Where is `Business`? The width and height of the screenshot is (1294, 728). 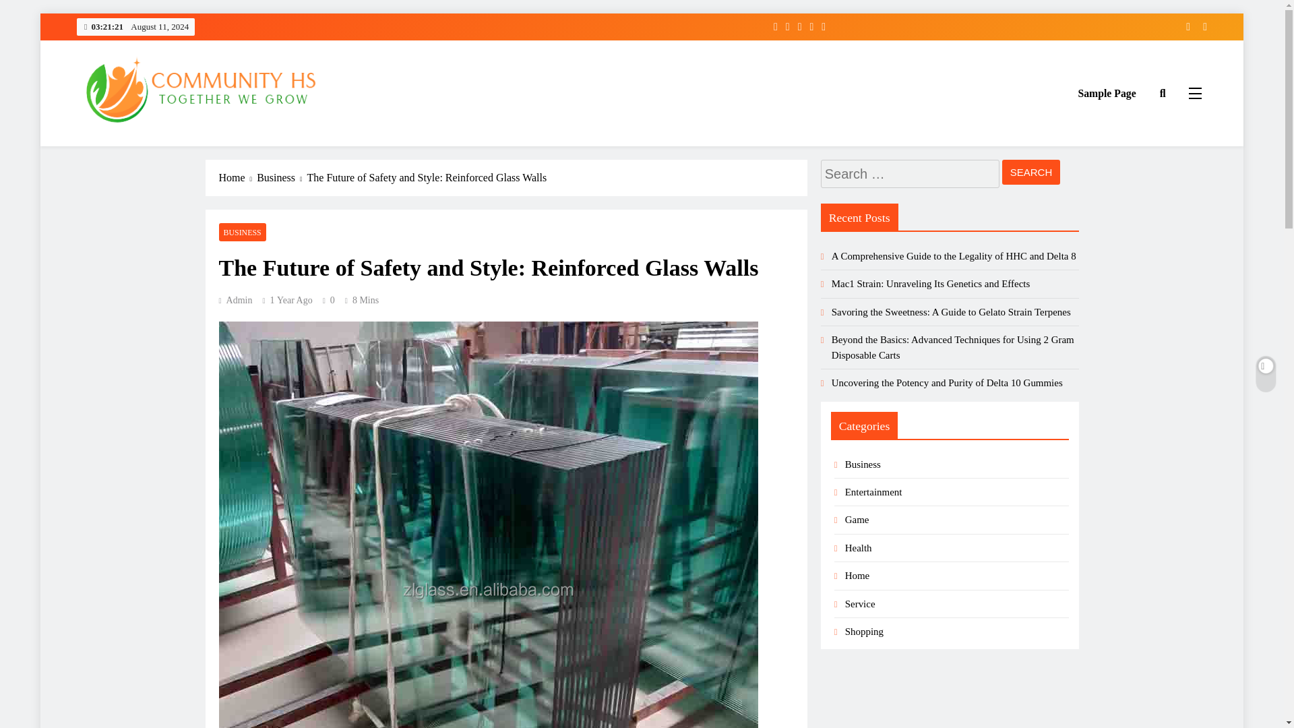
Business is located at coordinates (863, 464).